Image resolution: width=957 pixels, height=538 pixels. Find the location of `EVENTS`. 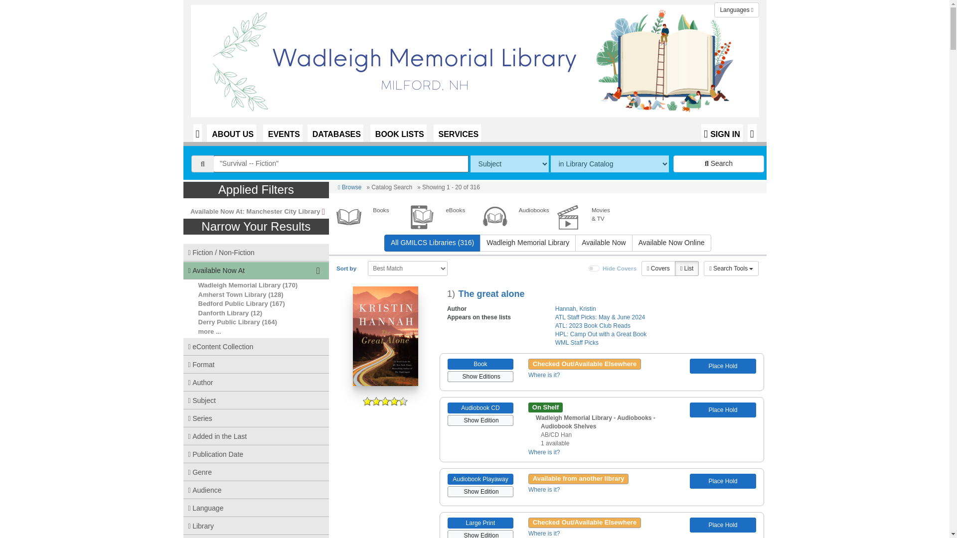

EVENTS is located at coordinates (283, 133).